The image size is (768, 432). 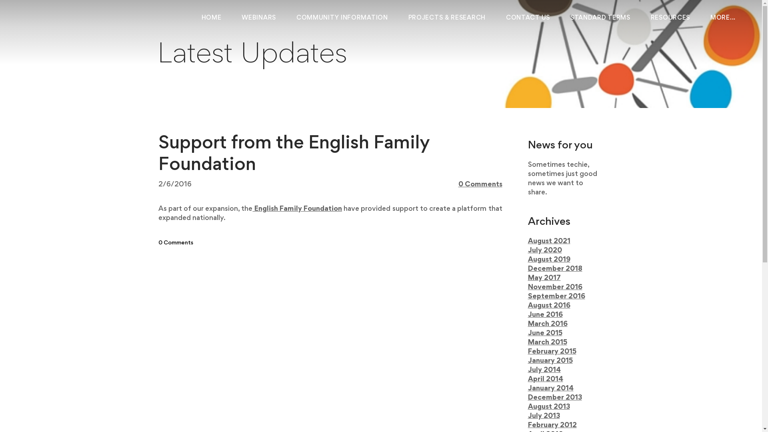 I want to click on August 2013, so click(x=549, y=407).